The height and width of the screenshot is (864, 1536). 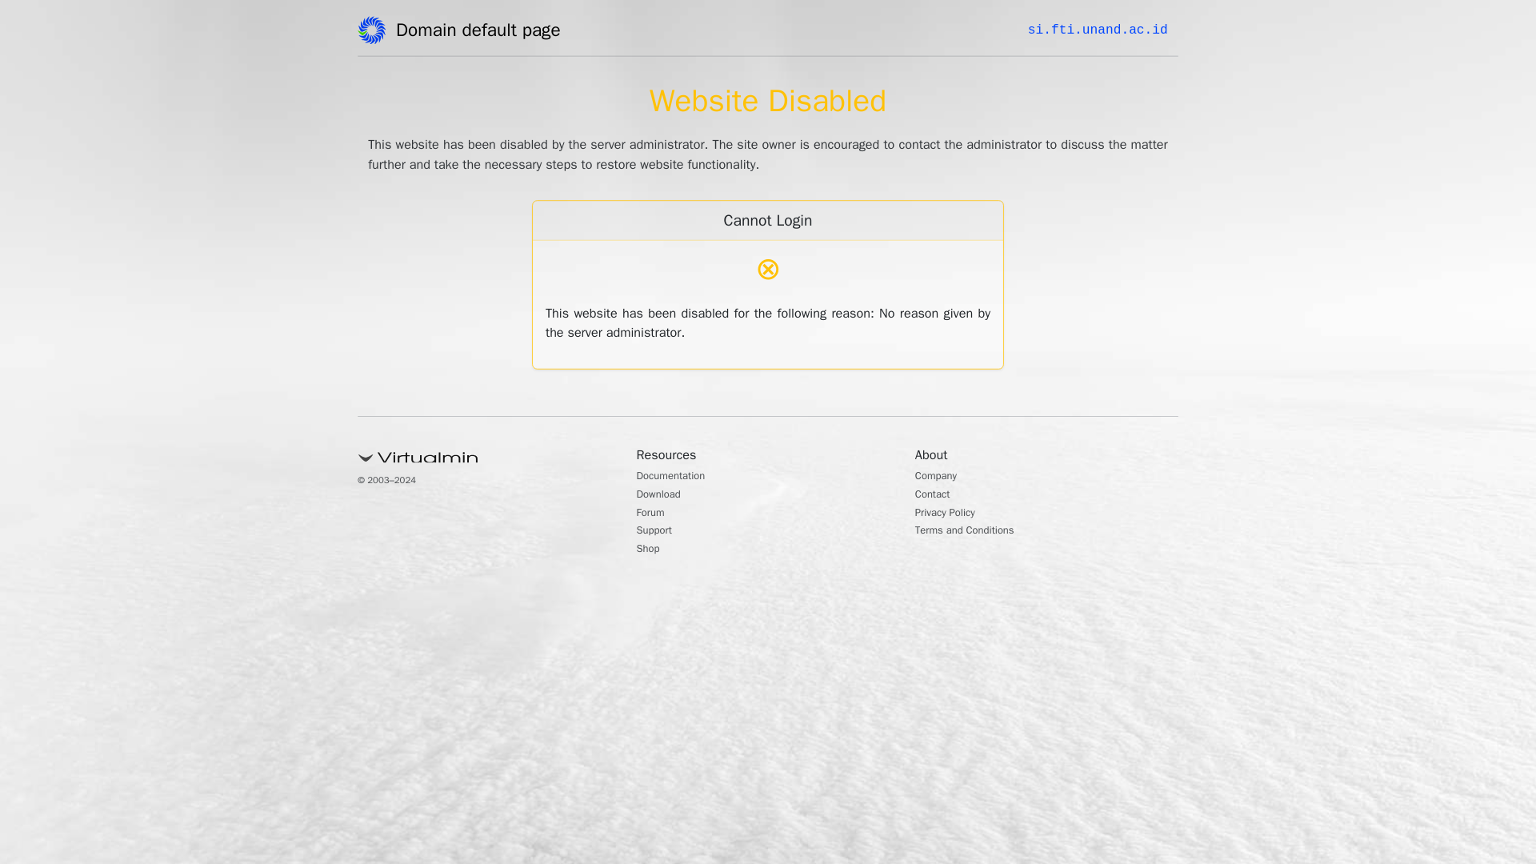 What do you see at coordinates (941, 477) in the screenshot?
I see `Company` at bounding box center [941, 477].